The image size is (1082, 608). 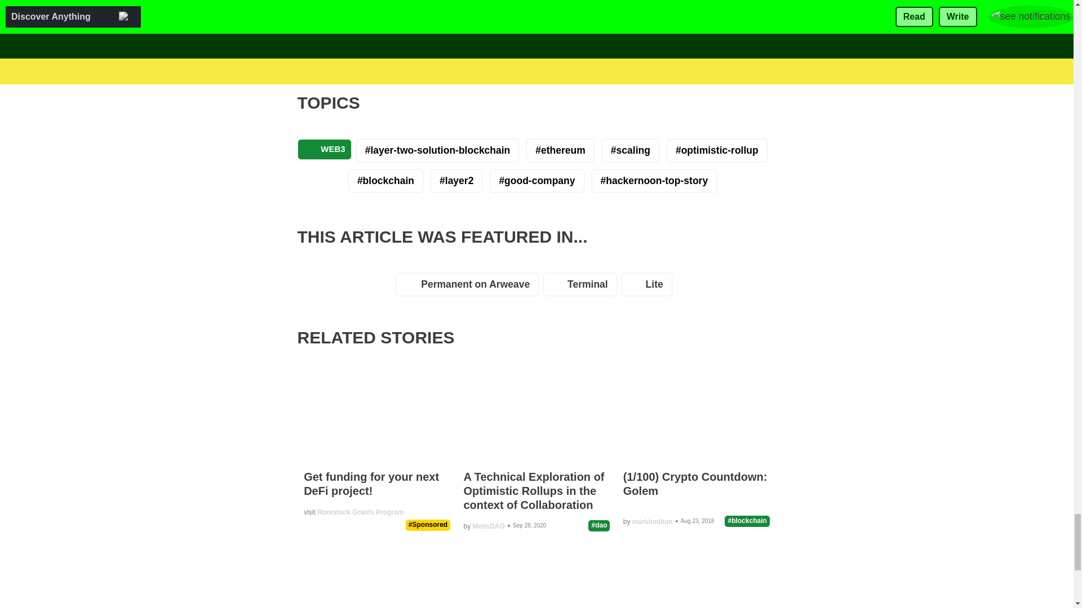 I want to click on WEB3, so click(x=325, y=149).